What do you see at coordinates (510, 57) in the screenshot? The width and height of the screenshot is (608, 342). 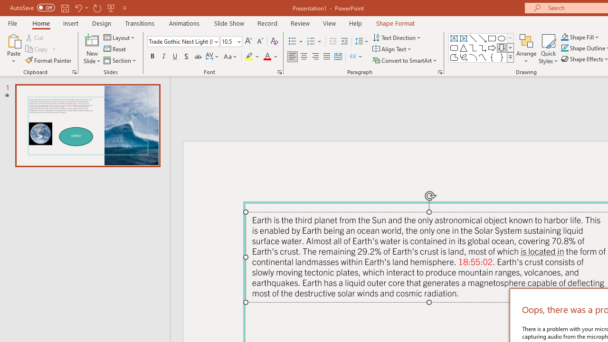 I see `Shapes` at bounding box center [510, 57].